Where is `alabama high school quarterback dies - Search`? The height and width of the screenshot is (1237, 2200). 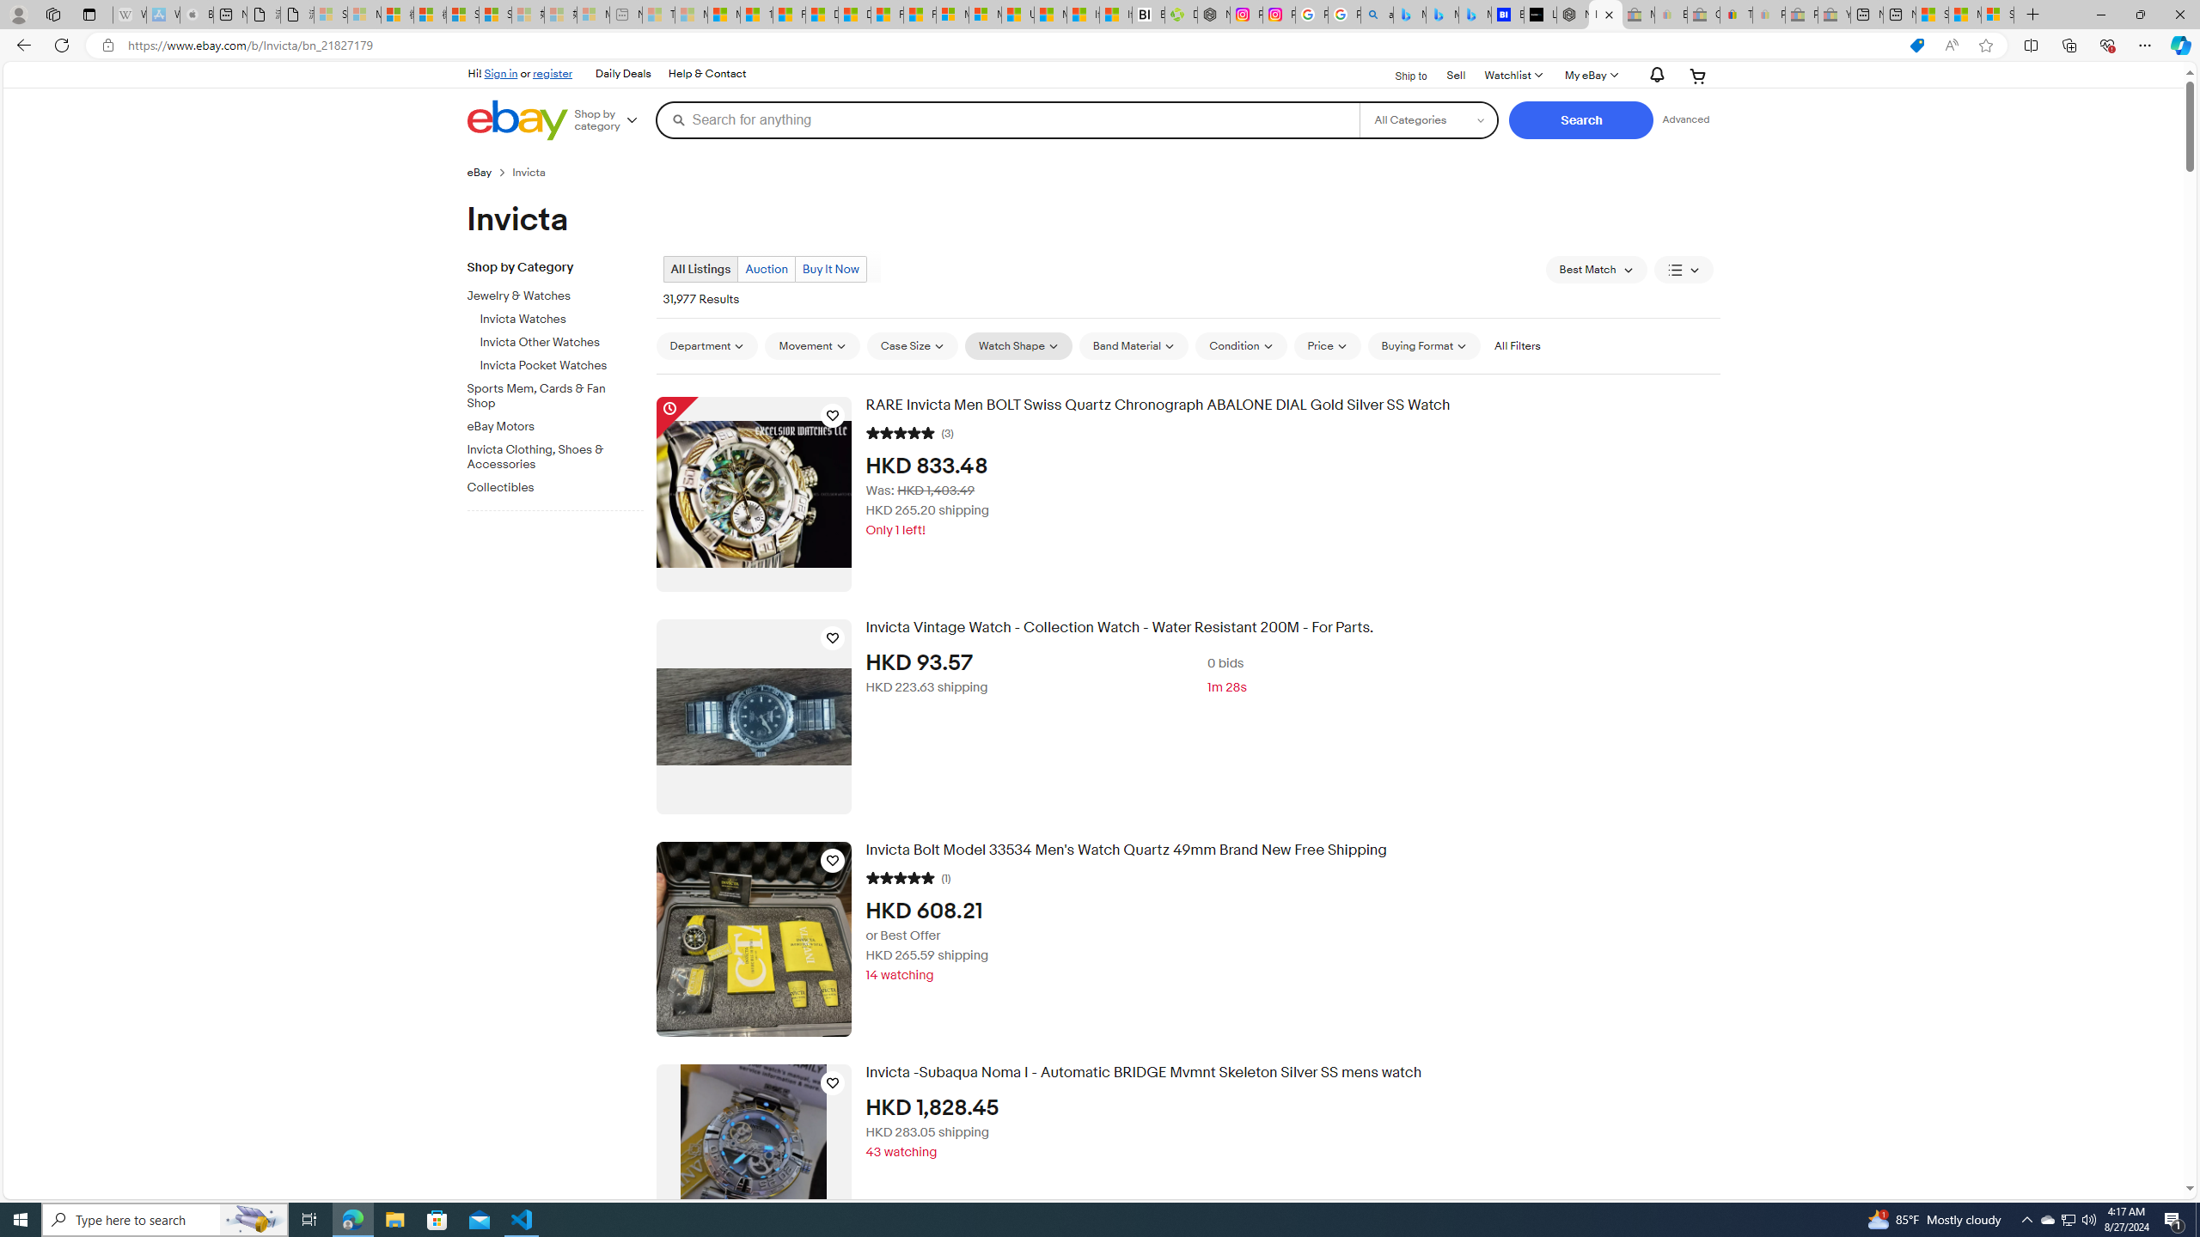 alabama high school quarterback dies - Search is located at coordinates (1377, 15).